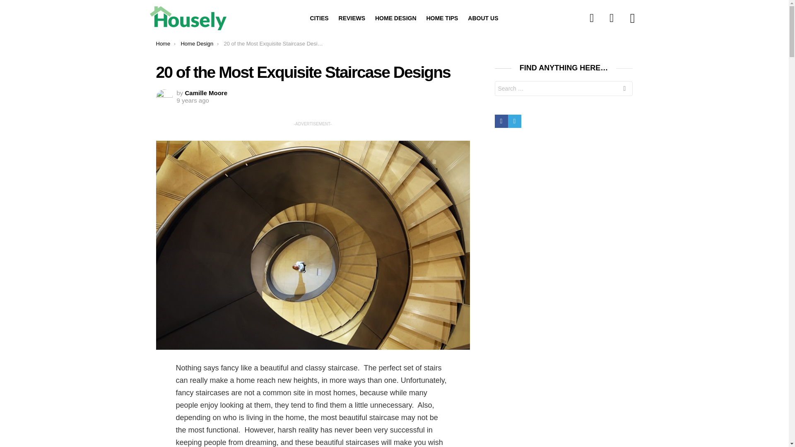 This screenshot has width=795, height=447. I want to click on SEARCH, so click(624, 89).